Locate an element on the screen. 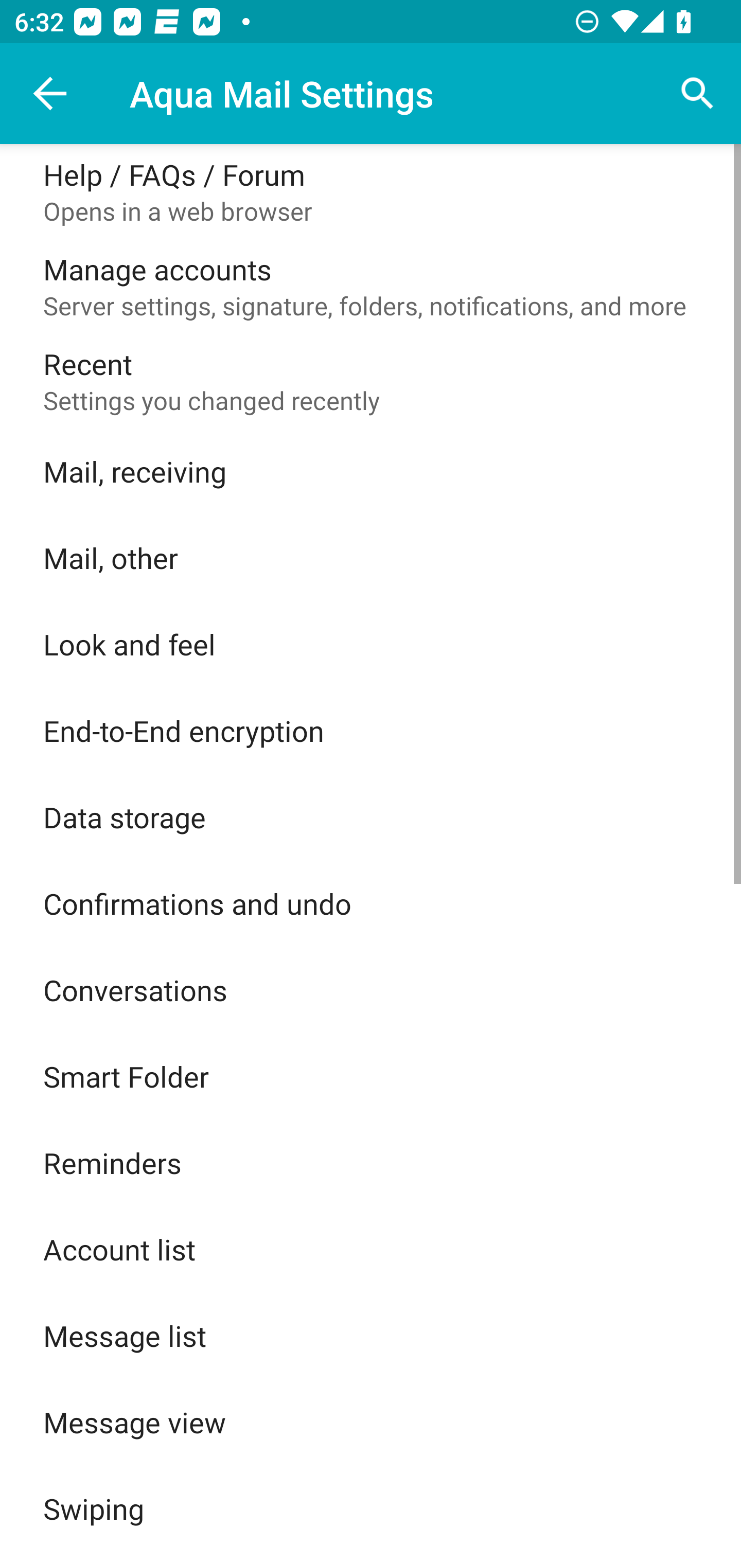 The image size is (741, 1564). Conversations is located at coordinates (370, 990).